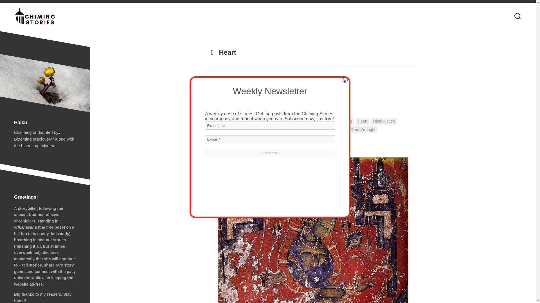  Describe the element at coordinates (338, 130) in the screenshot. I see `Shroud` at that location.